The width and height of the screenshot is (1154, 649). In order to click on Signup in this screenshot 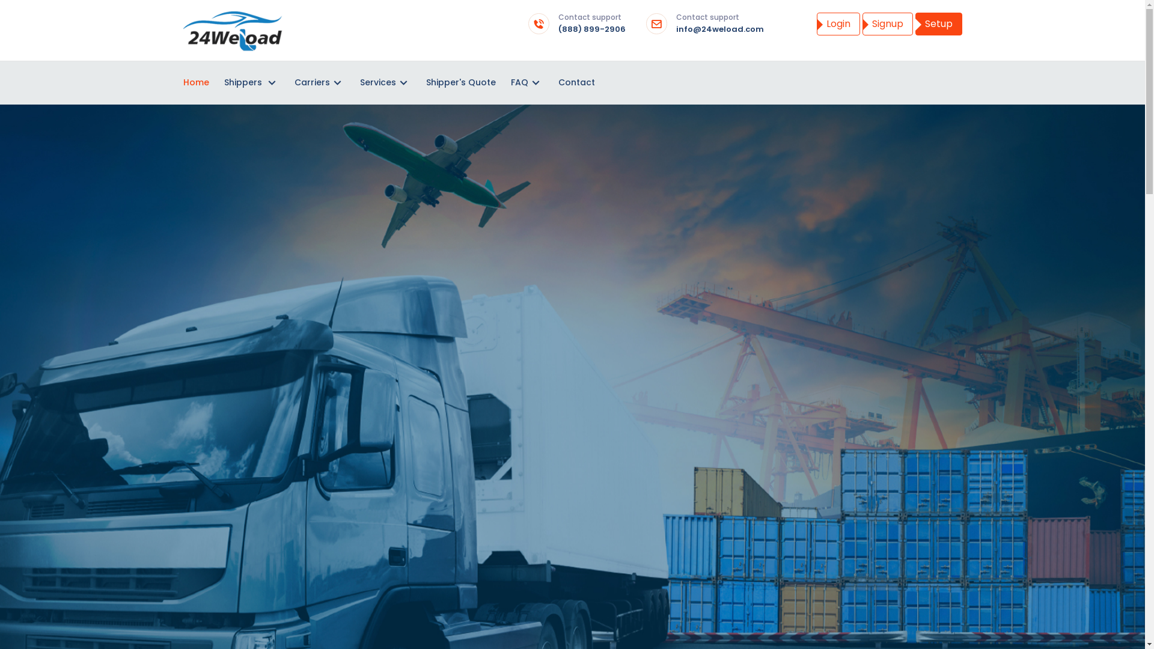, I will do `click(887, 24)`.